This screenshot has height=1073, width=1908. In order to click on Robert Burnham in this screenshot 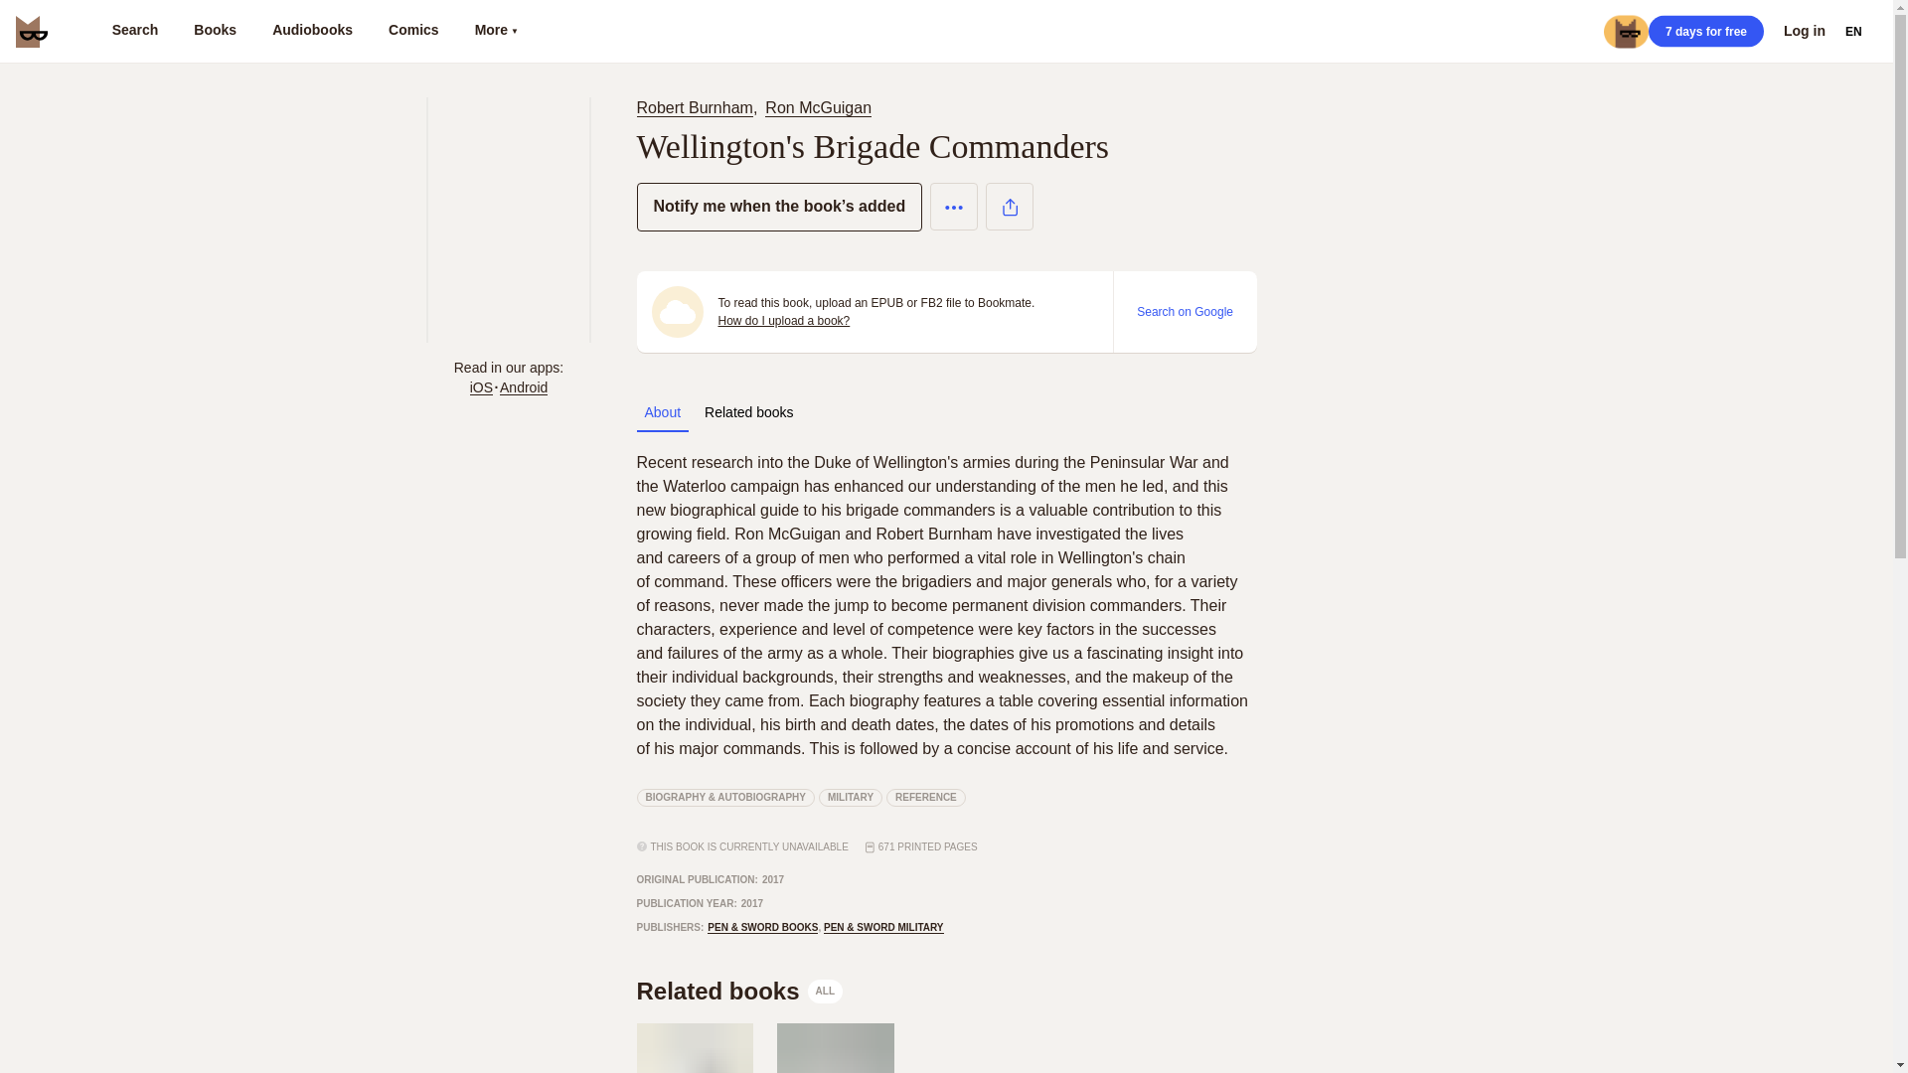, I will do `click(739, 992)`.